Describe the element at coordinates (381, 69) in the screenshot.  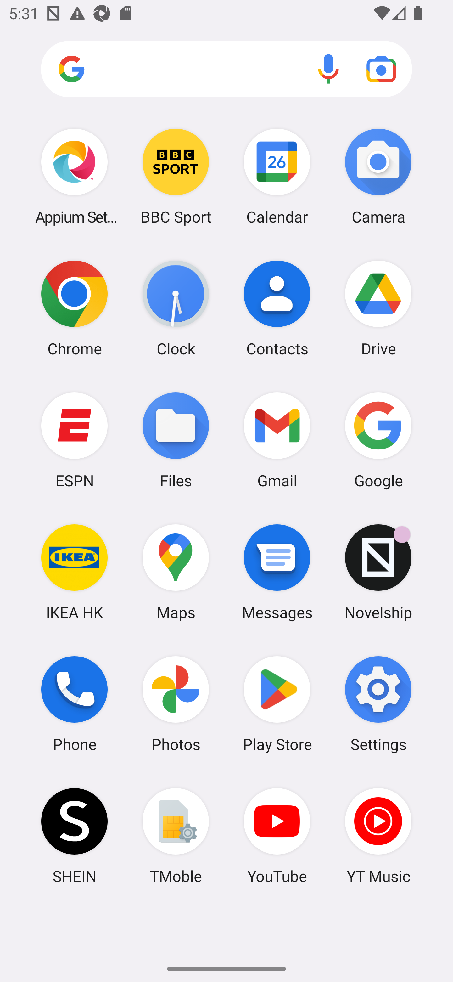
I see `Google Lens` at that location.